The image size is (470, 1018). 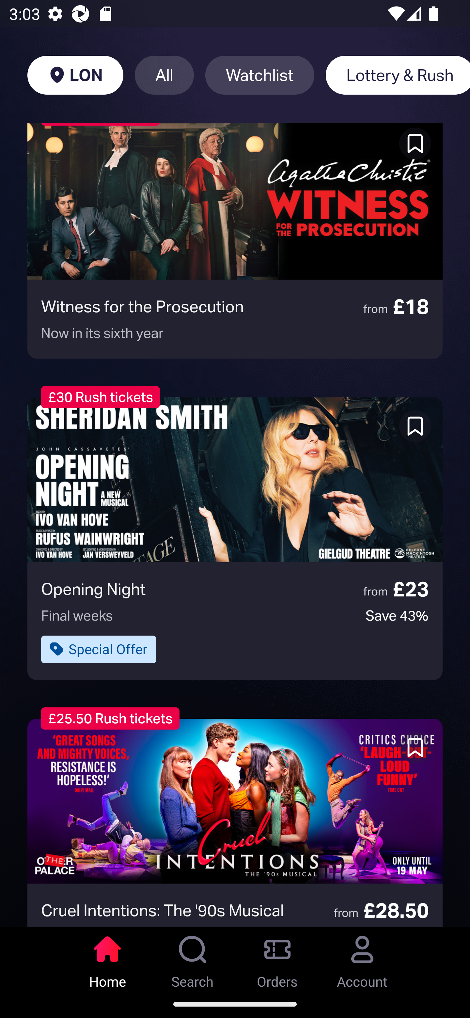 What do you see at coordinates (260, 75) in the screenshot?
I see `Watchlist` at bounding box center [260, 75].